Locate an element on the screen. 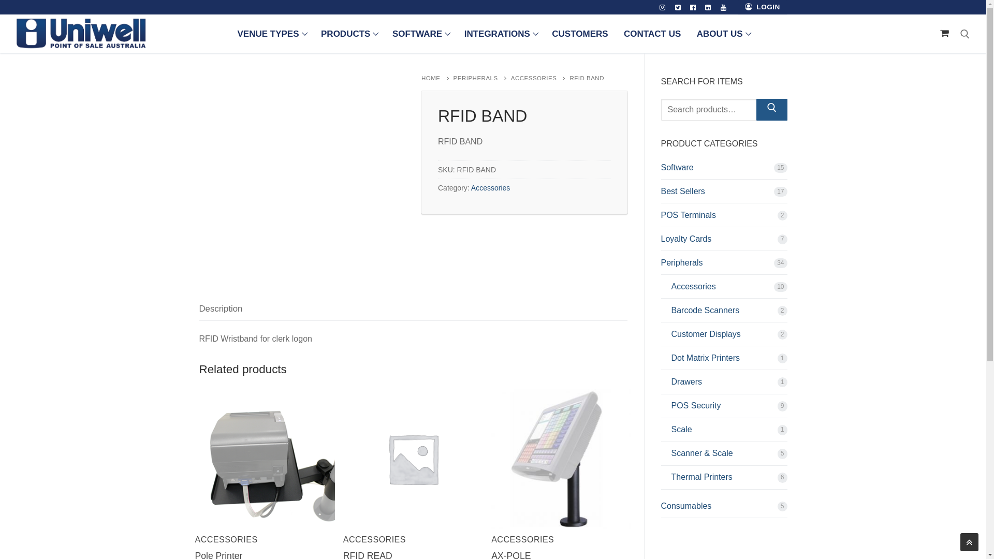 This screenshot has width=994, height=559. CUSTOMERS is located at coordinates (580, 34).